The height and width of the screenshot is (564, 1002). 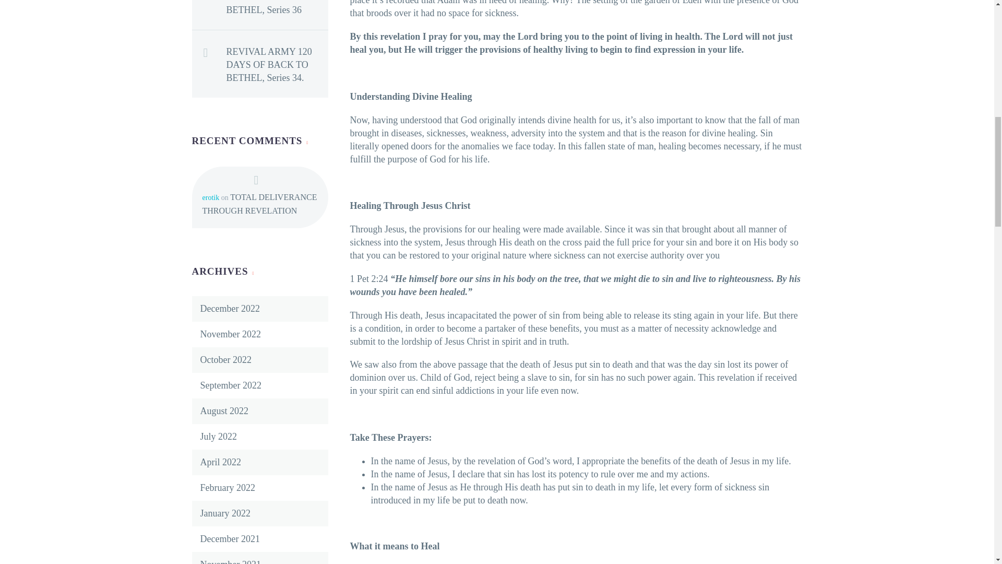 What do you see at coordinates (224, 410) in the screenshot?
I see `August 2022` at bounding box center [224, 410].